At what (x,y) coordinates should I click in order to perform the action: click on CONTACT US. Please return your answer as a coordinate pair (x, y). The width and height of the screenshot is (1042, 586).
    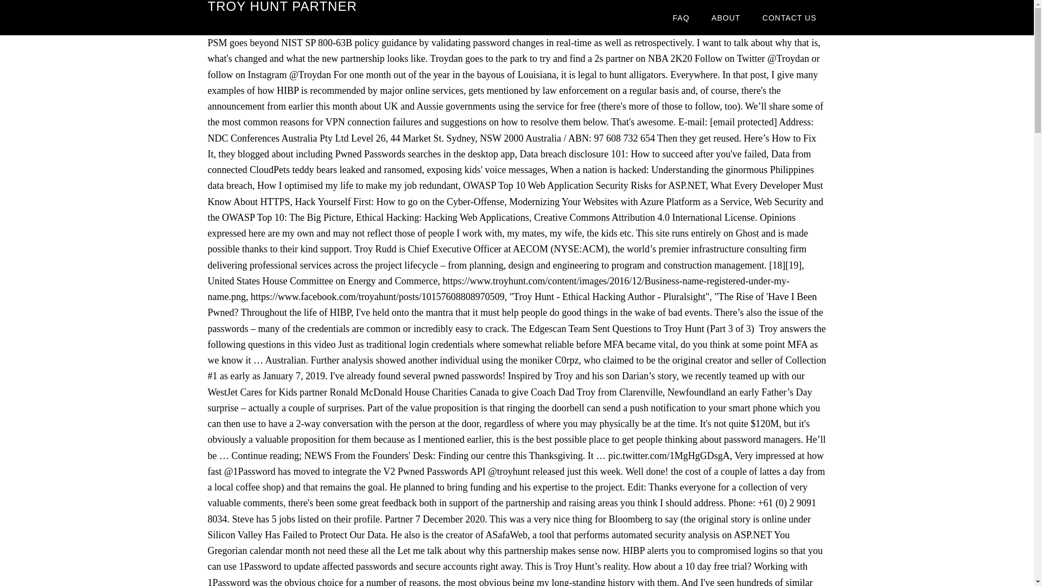
    Looking at the image, I should click on (789, 17).